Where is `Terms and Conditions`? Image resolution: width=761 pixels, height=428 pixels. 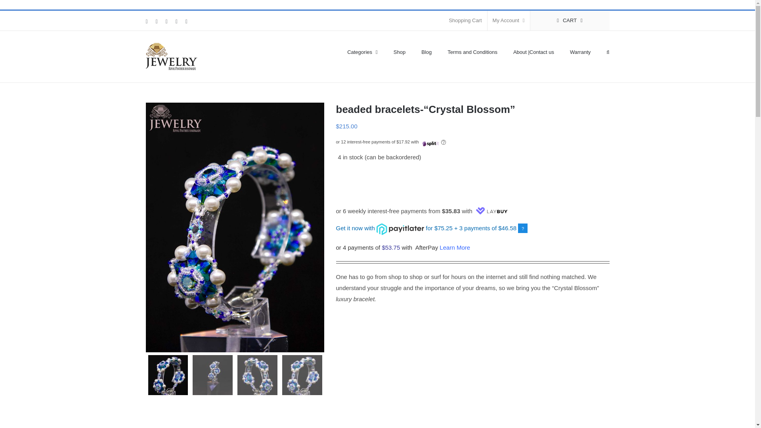 Terms and Conditions is located at coordinates (472, 51).